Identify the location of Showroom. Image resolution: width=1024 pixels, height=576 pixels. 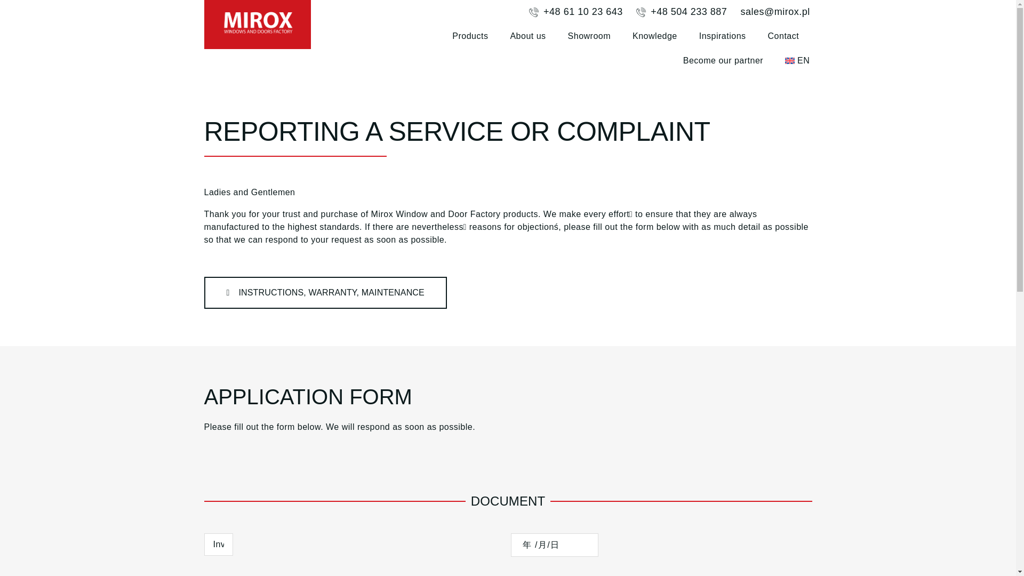
(589, 36).